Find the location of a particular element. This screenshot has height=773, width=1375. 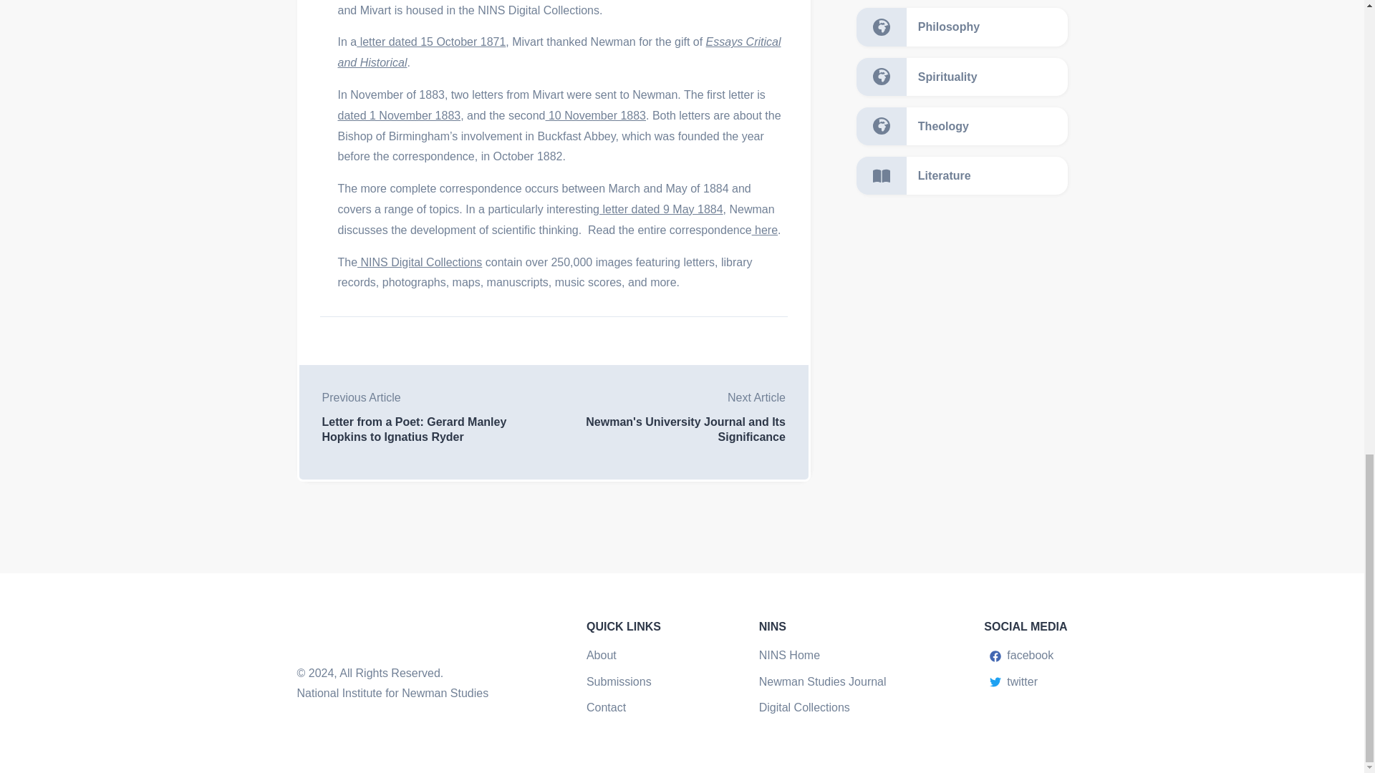

letter dated 9 May 1884 is located at coordinates (661, 209).